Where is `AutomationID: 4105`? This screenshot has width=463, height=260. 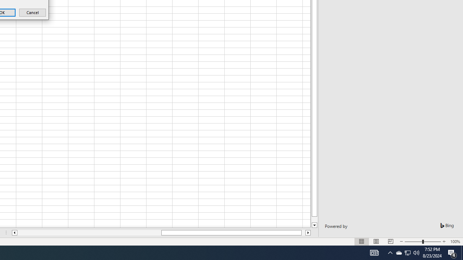 AutomationID: 4105 is located at coordinates (407, 253).